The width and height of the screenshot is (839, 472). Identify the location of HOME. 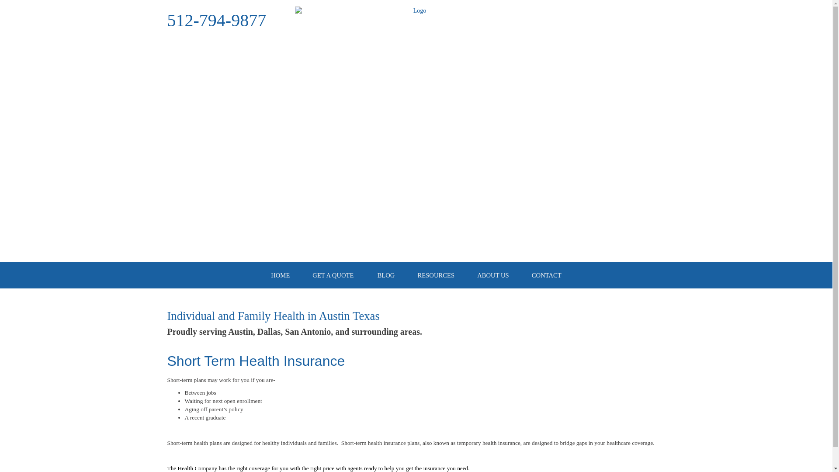
(280, 275).